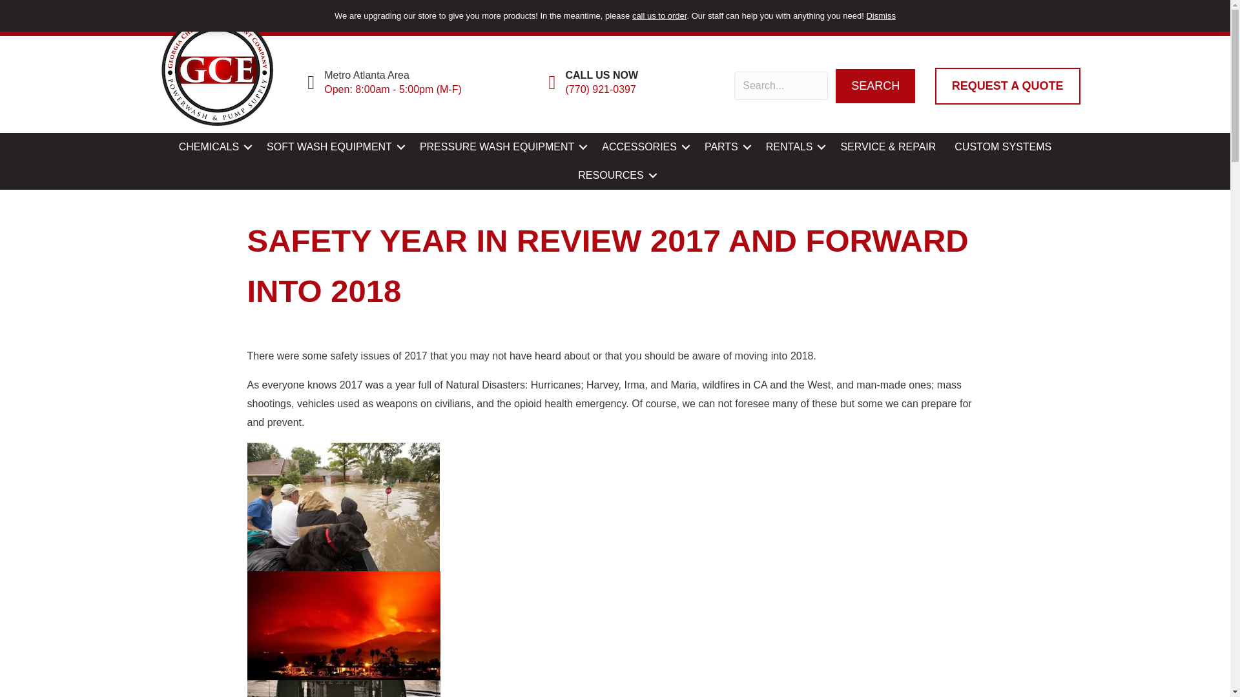  I want to click on MY WISHLIST, so click(800, 14).